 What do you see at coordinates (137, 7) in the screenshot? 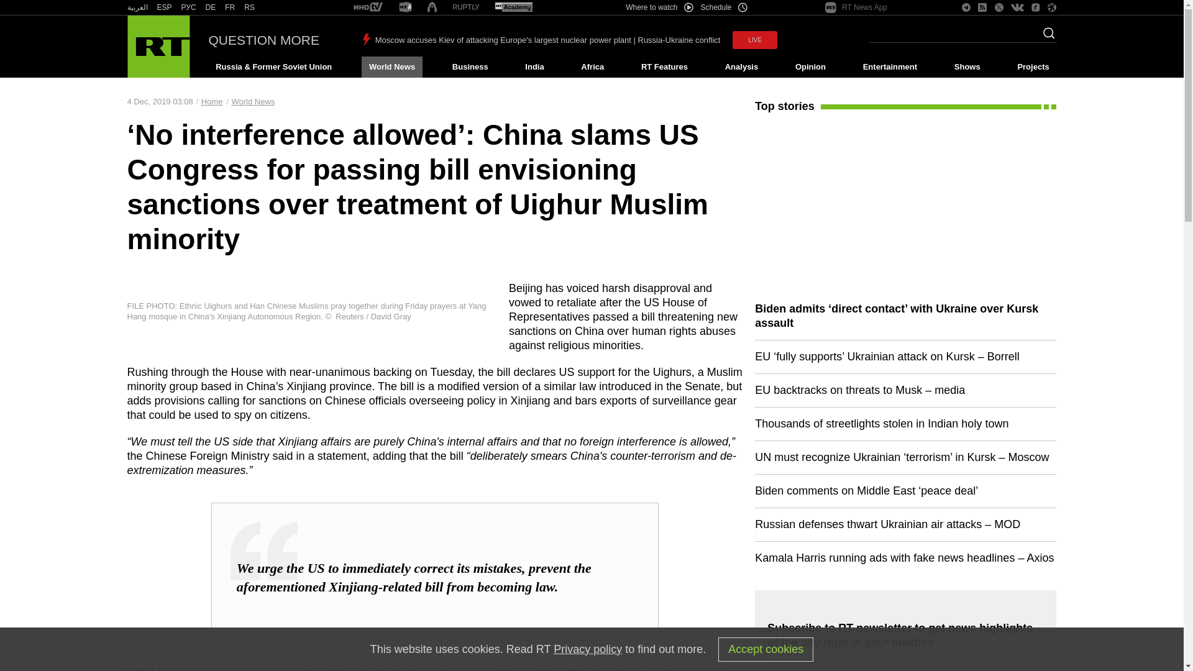
I see `RT ` at bounding box center [137, 7].